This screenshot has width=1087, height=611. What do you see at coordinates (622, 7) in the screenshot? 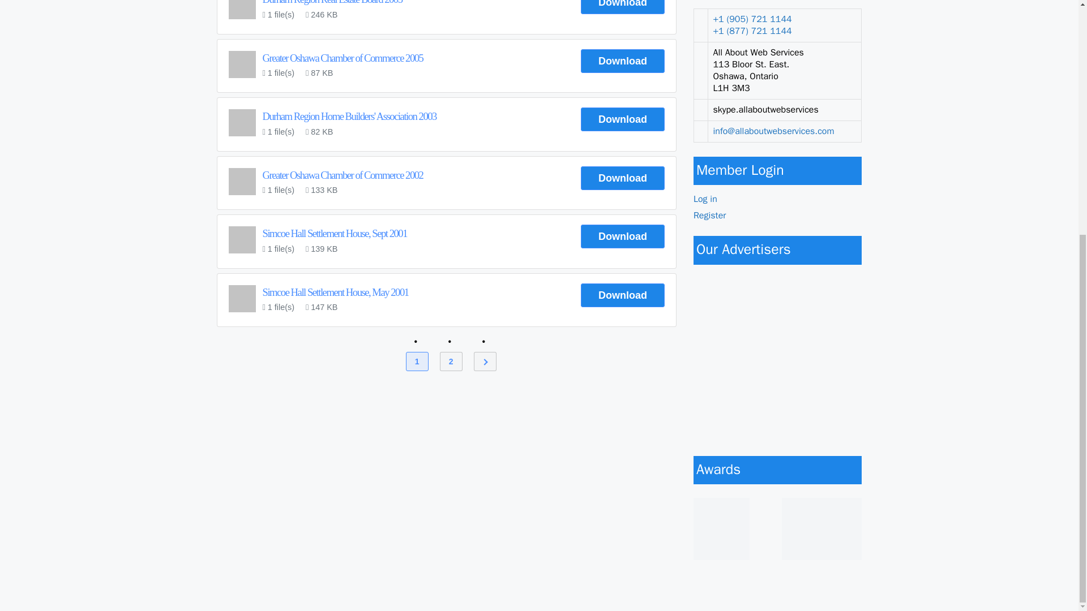
I see `Download` at bounding box center [622, 7].